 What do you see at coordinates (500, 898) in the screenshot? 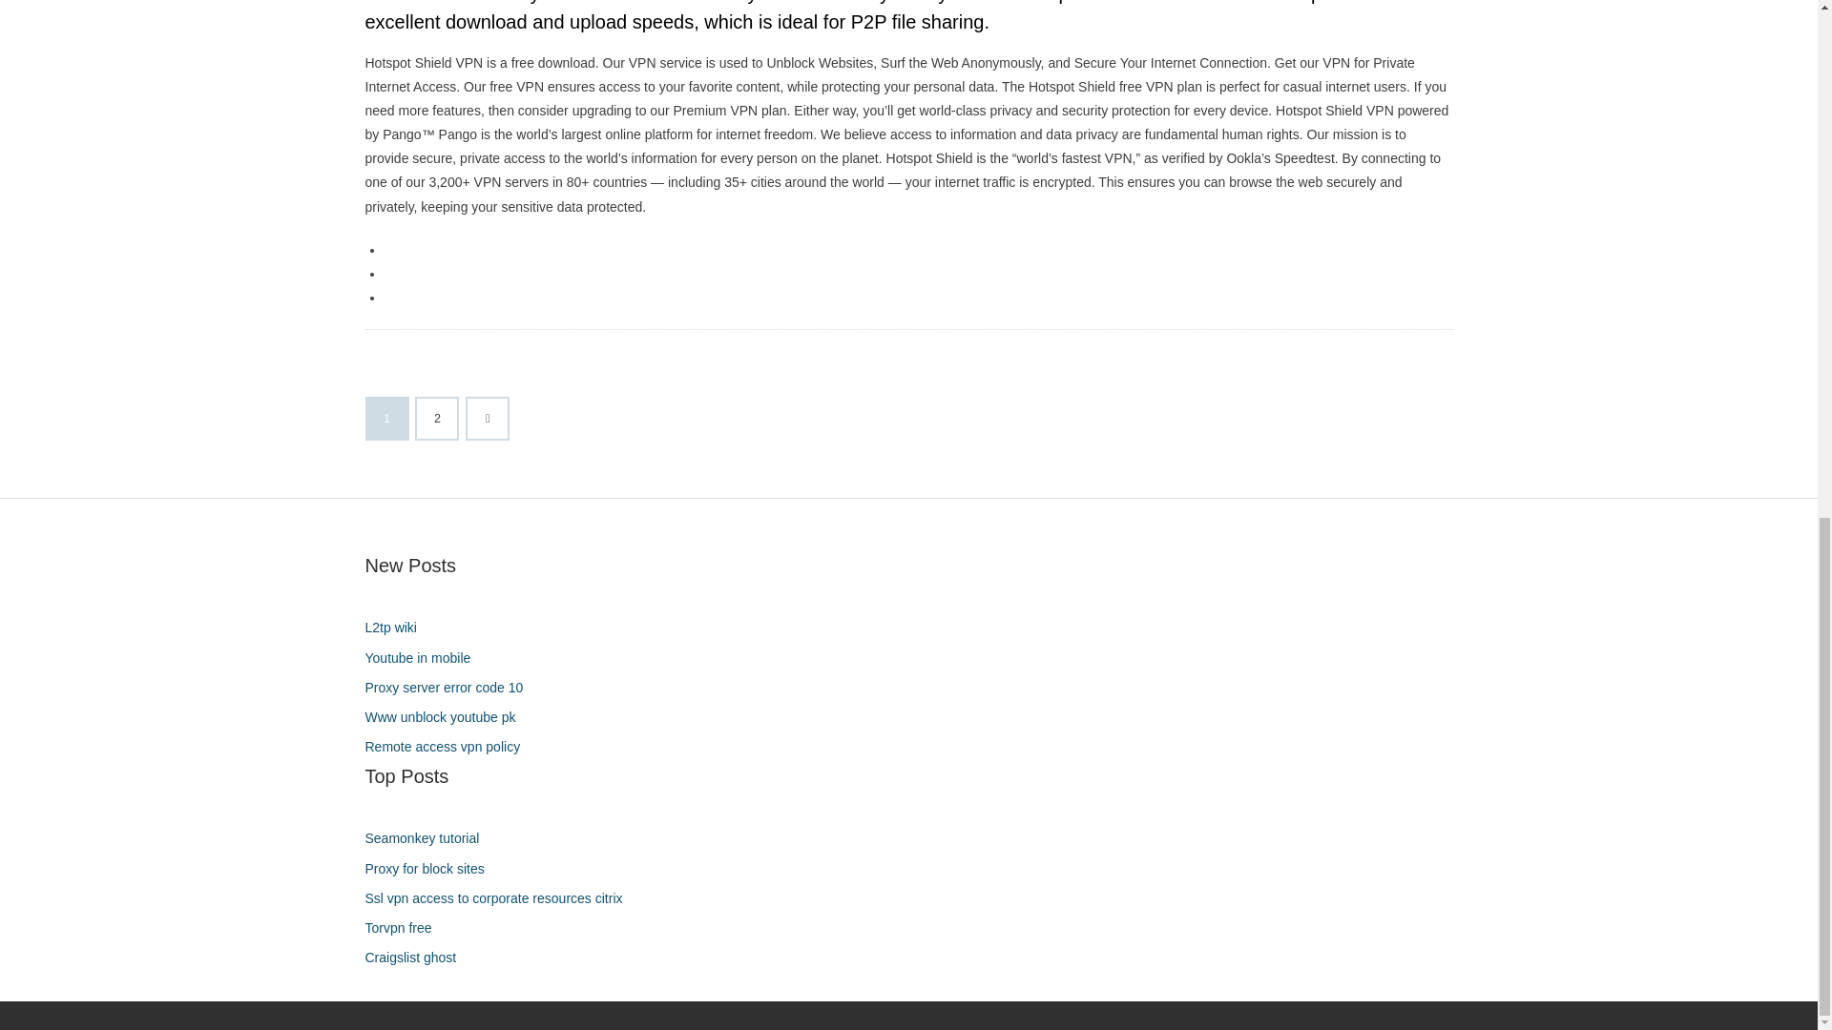
I see `Ssl vpn access to corporate resources citrix` at bounding box center [500, 898].